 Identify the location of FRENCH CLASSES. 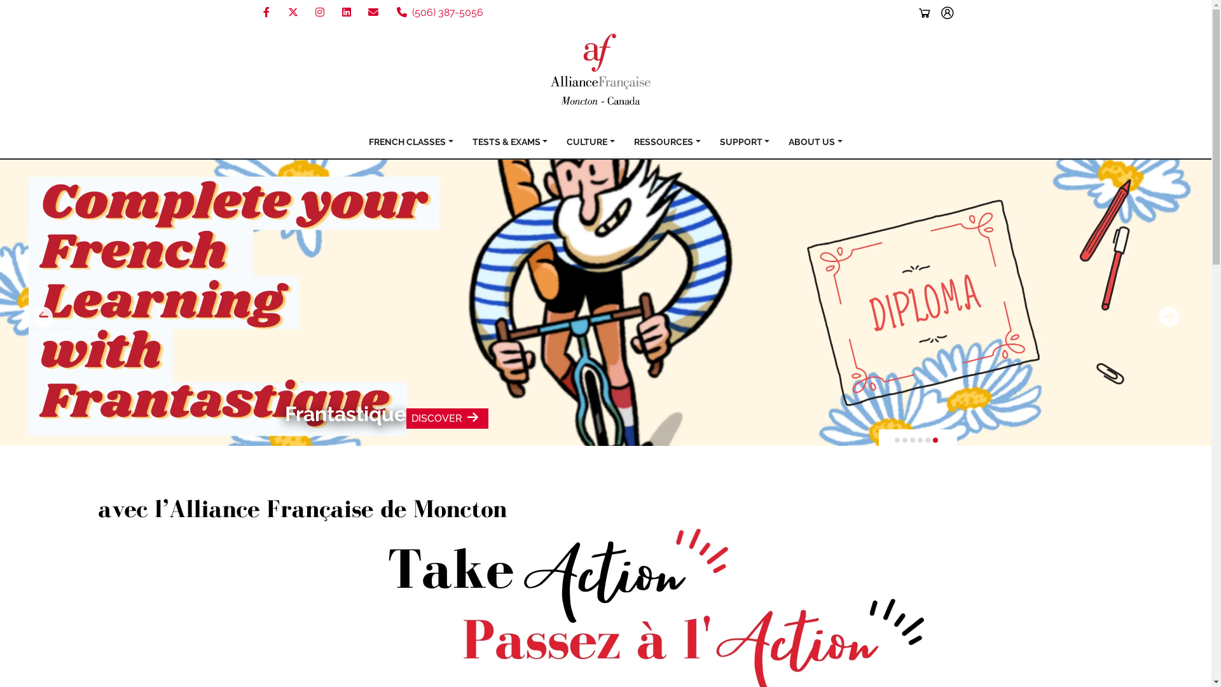
(411, 142).